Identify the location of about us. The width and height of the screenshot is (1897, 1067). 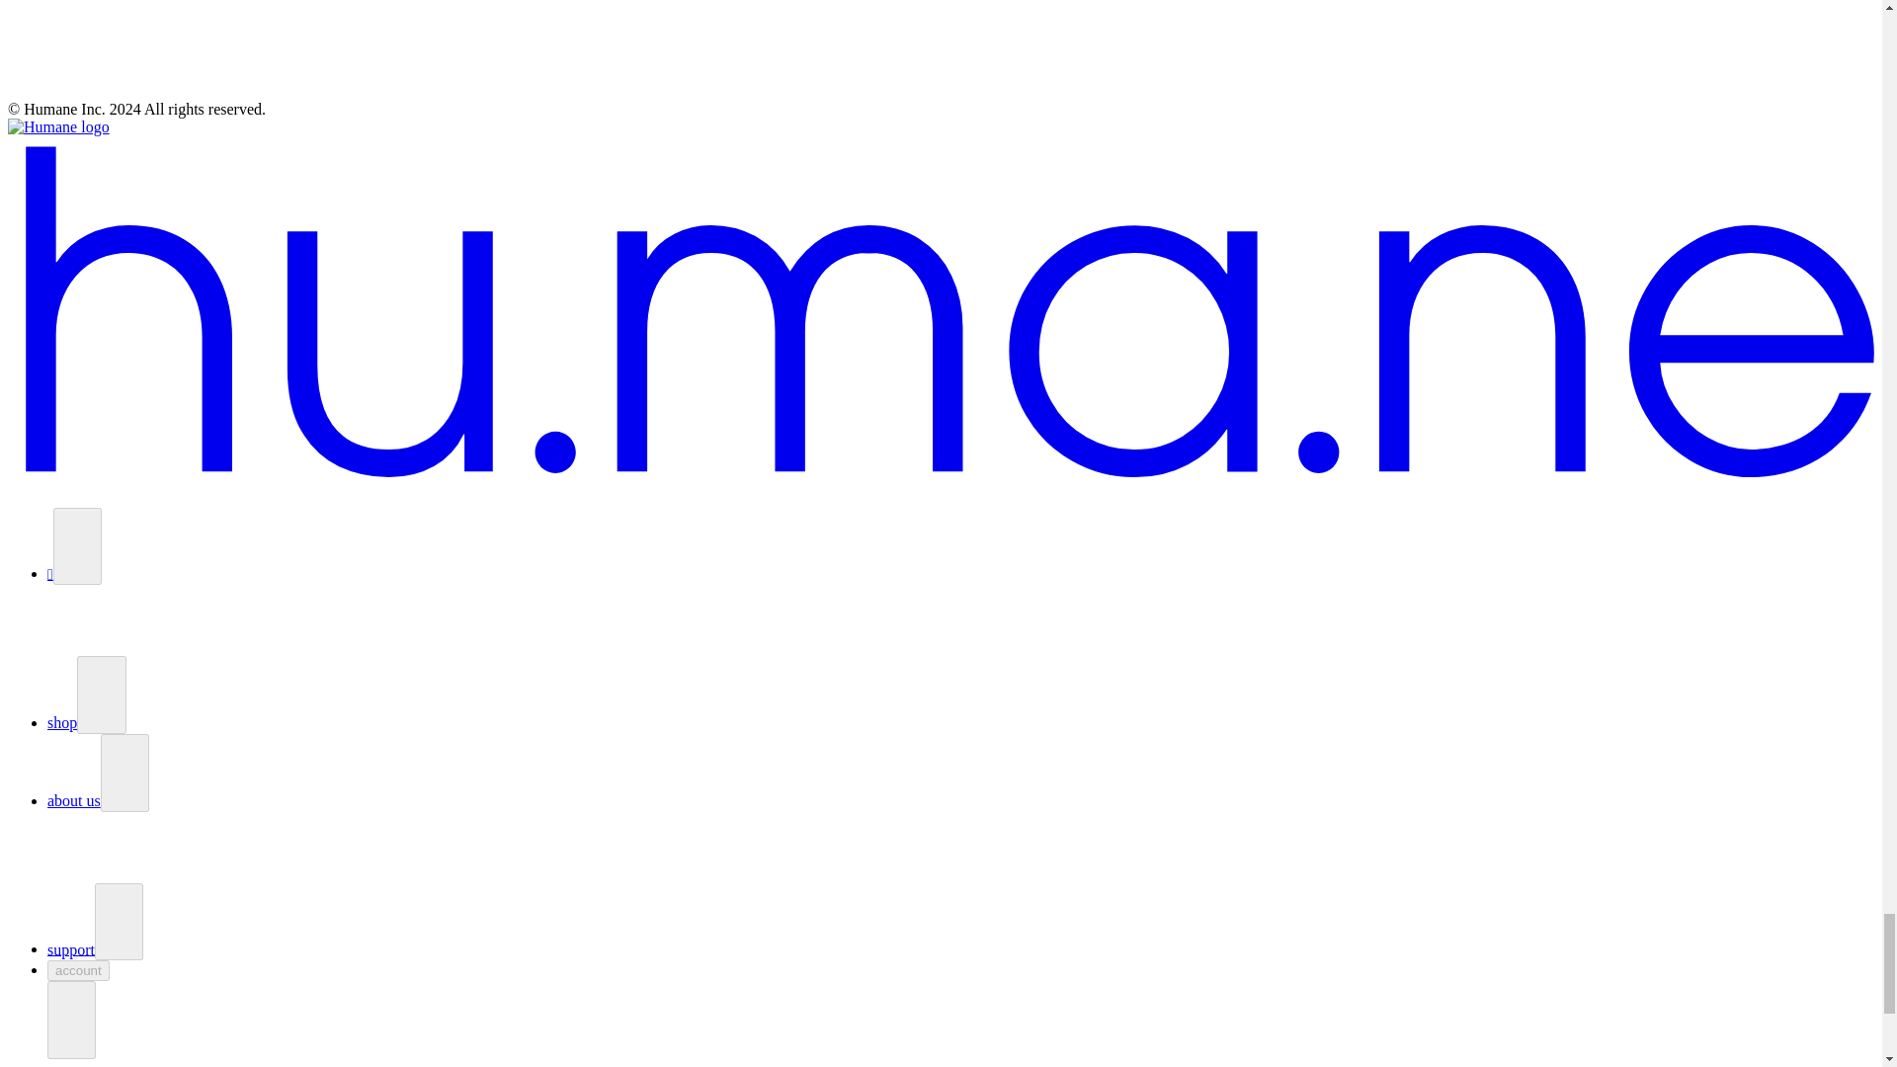
(73, 800).